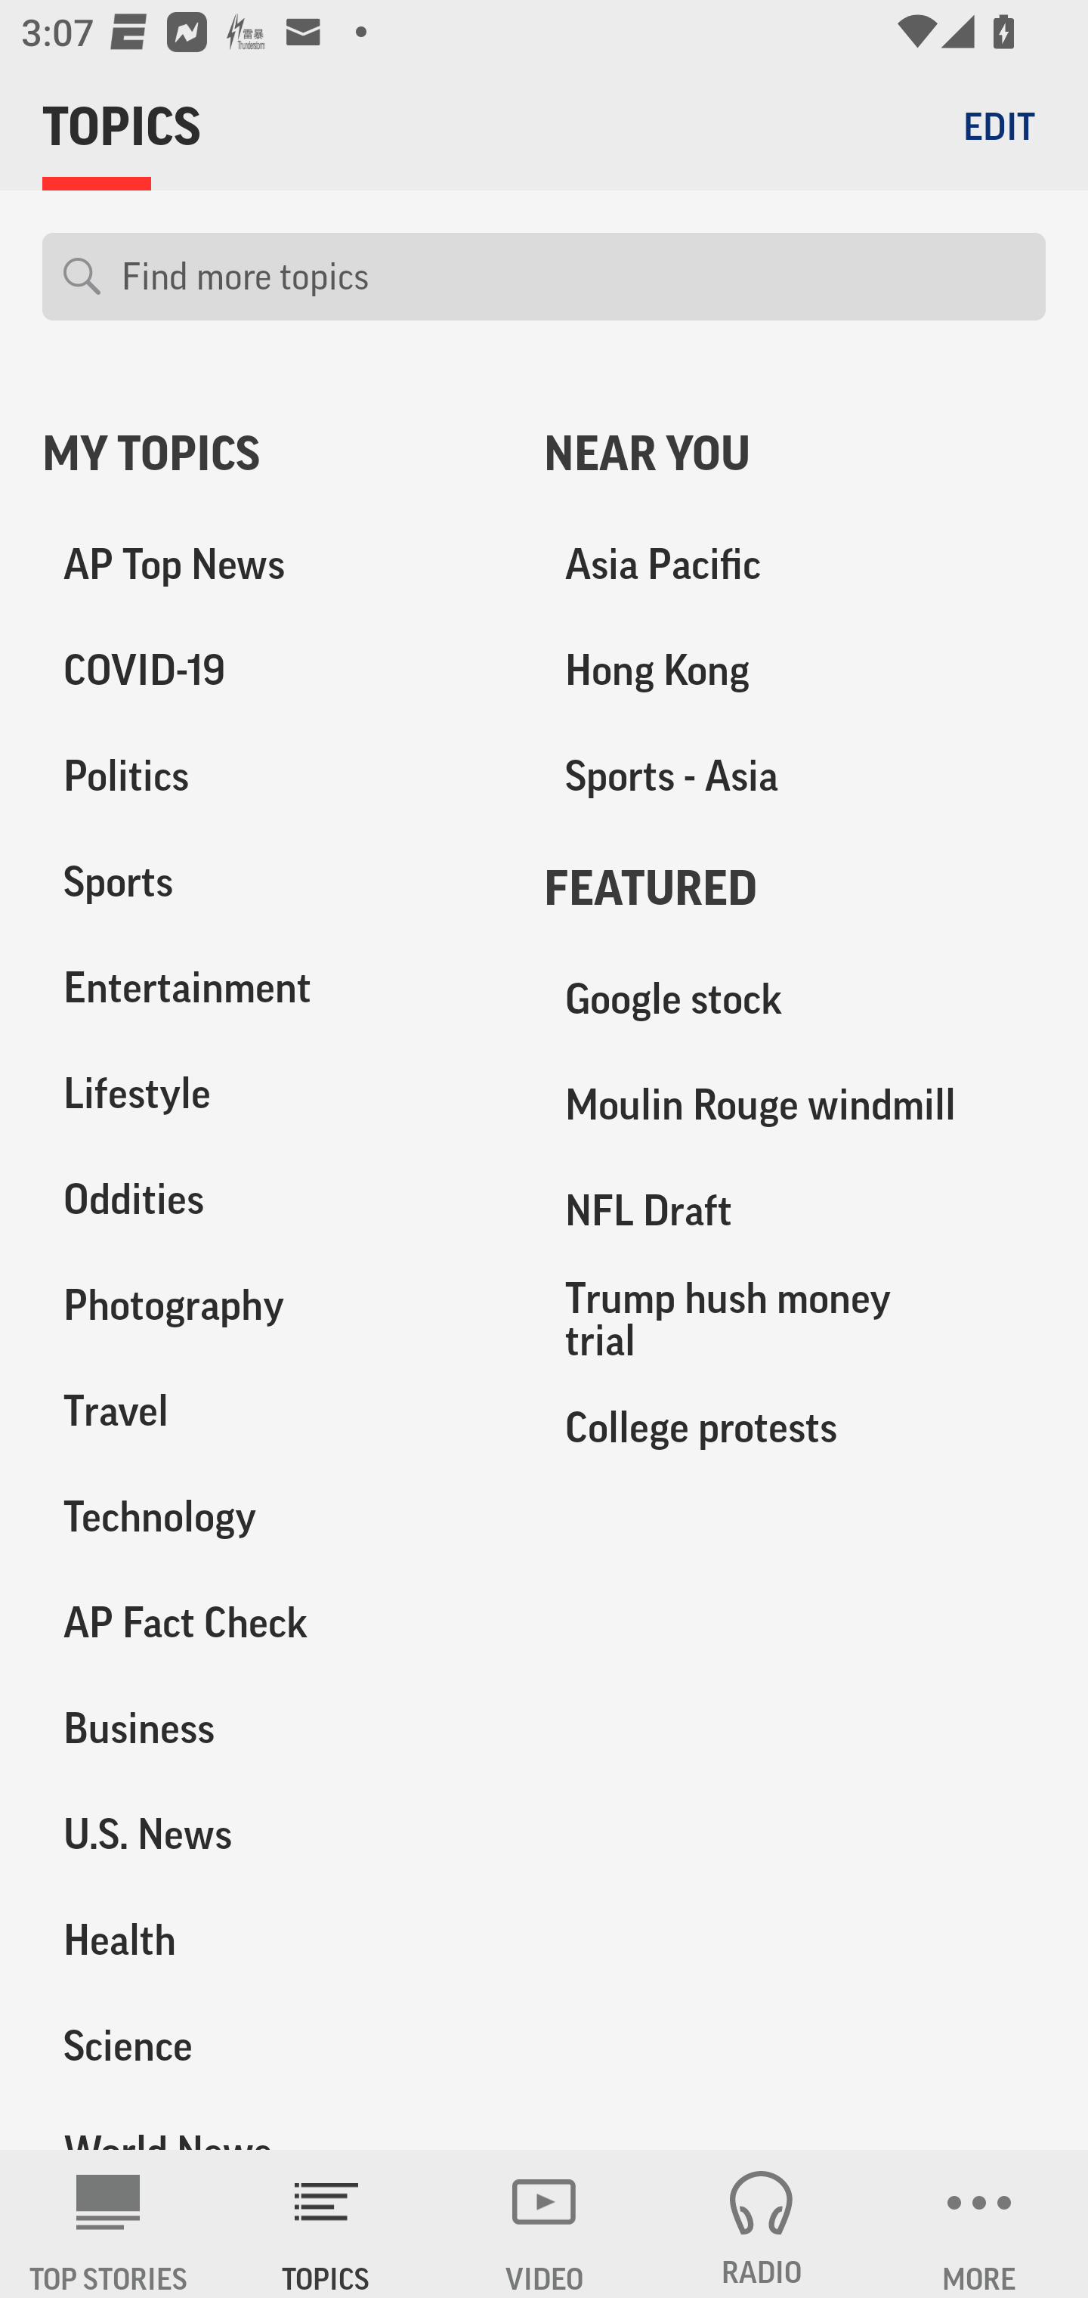 The image size is (1088, 2298). What do you see at coordinates (272, 1305) in the screenshot?
I see `Photography` at bounding box center [272, 1305].